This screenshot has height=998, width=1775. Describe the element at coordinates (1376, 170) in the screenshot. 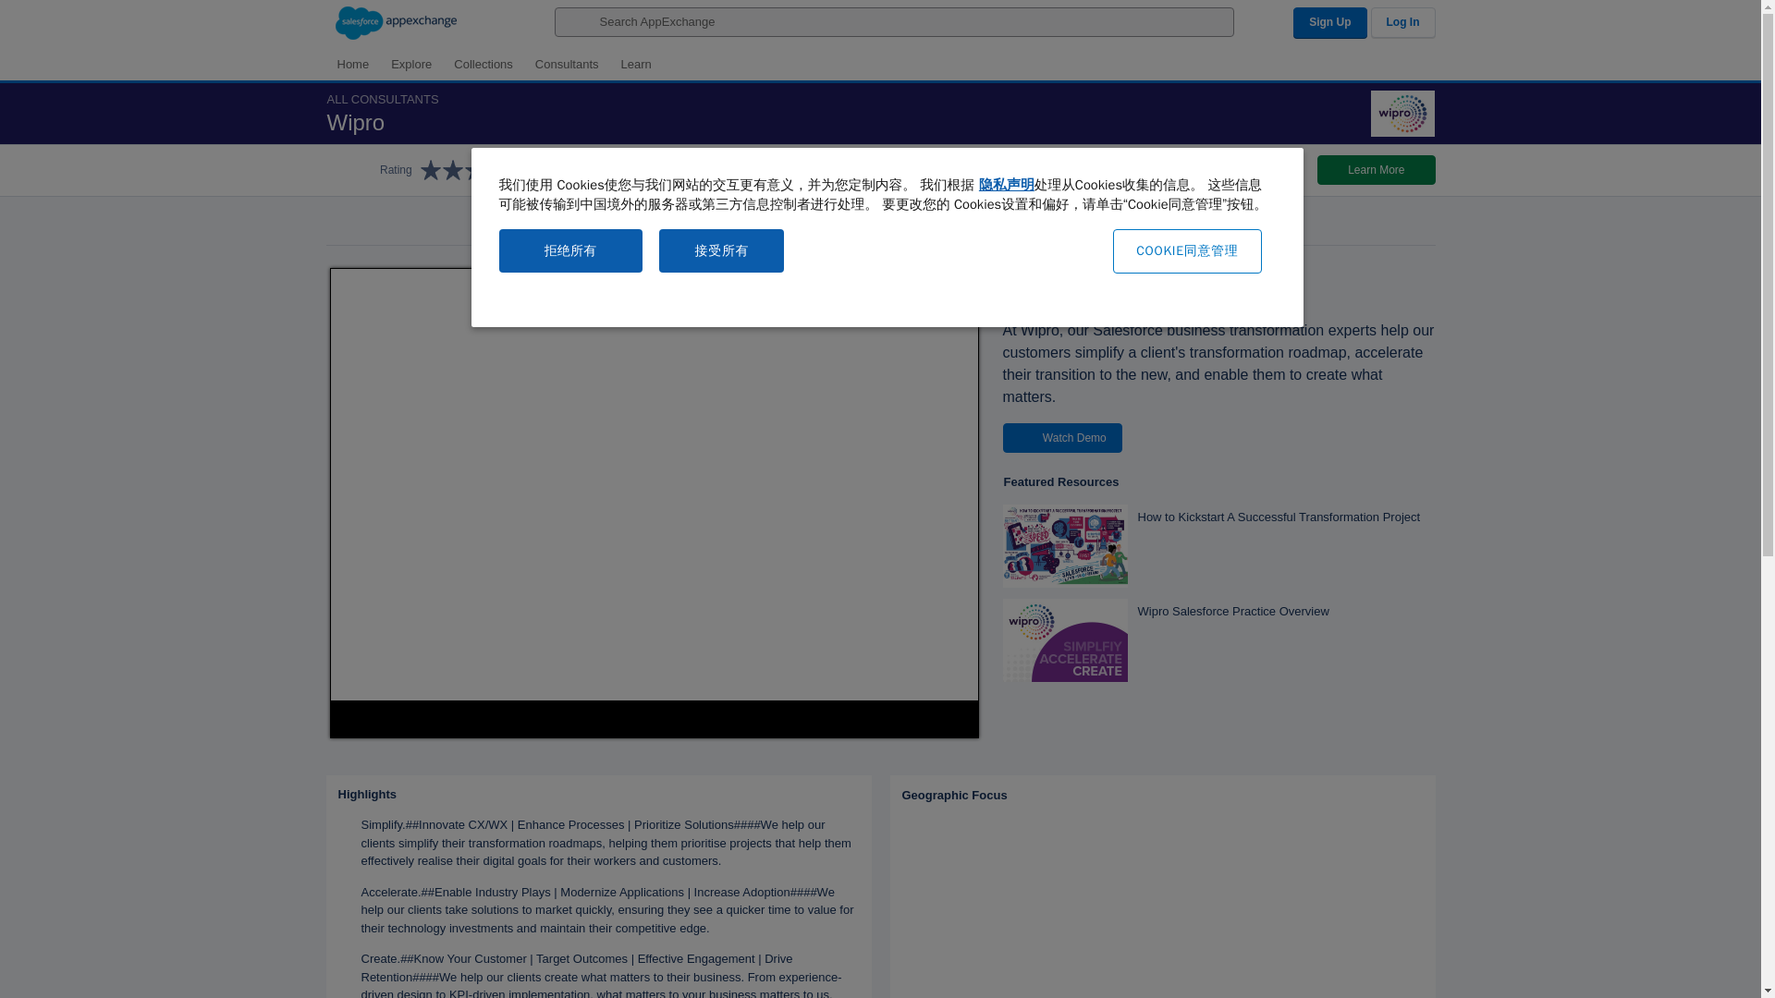

I see `Learn More` at that location.